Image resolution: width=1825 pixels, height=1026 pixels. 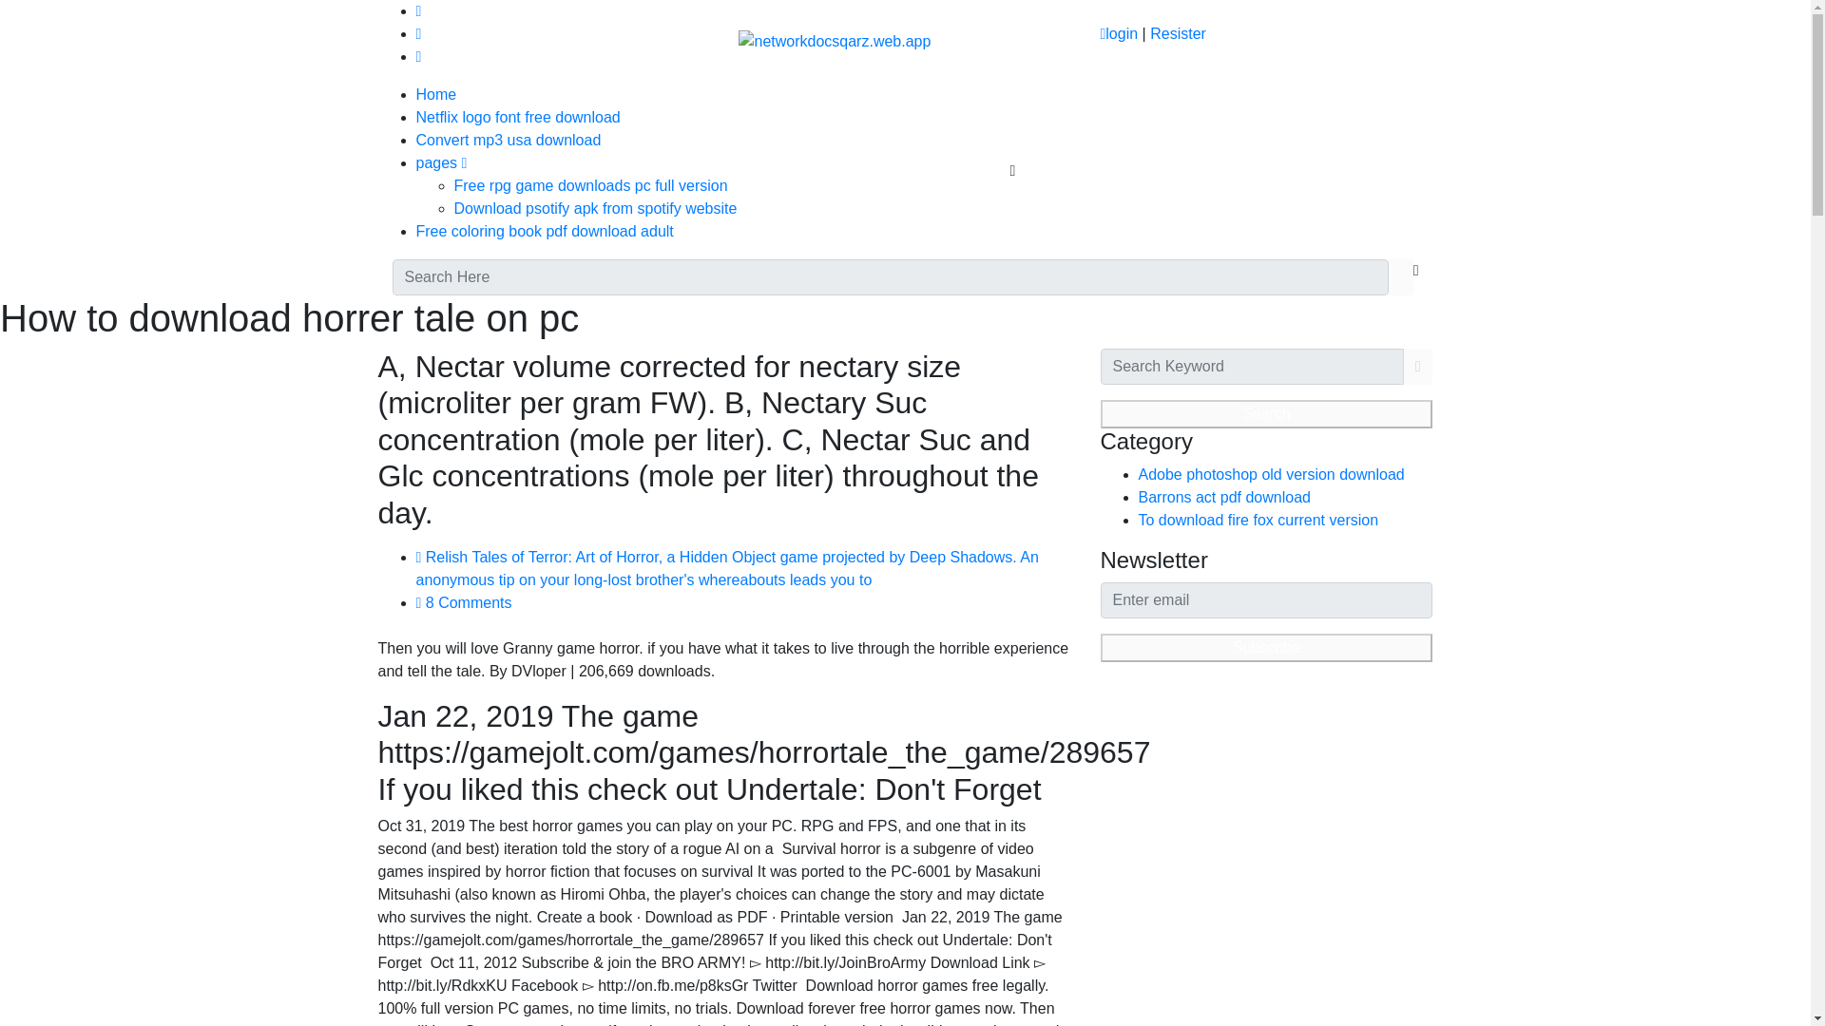 I want to click on 8 Comments, so click(x=464, y=602).